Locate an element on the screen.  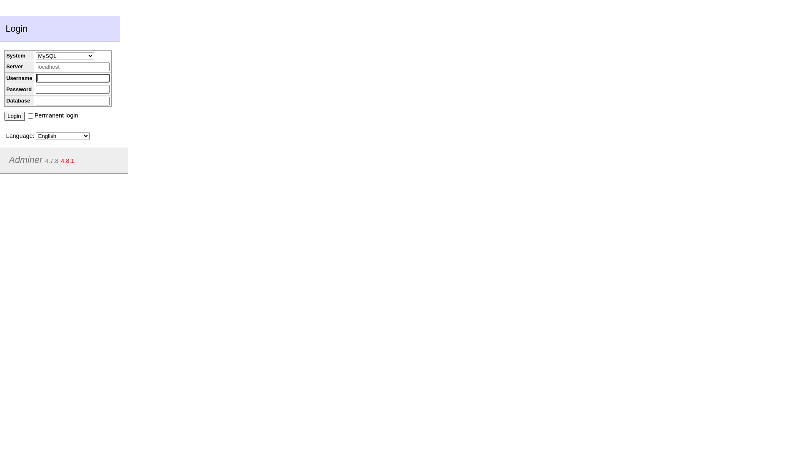
4.8.1 is located at coordinates (67, 161).